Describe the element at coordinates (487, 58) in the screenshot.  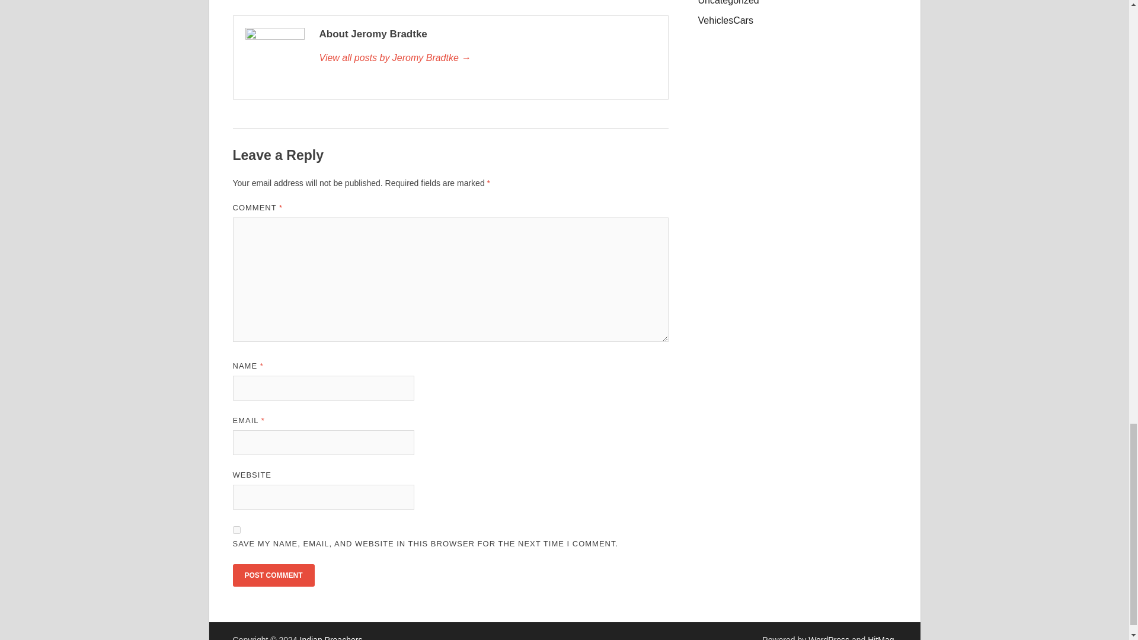
I see `Jeromy Bradtke` at that location.